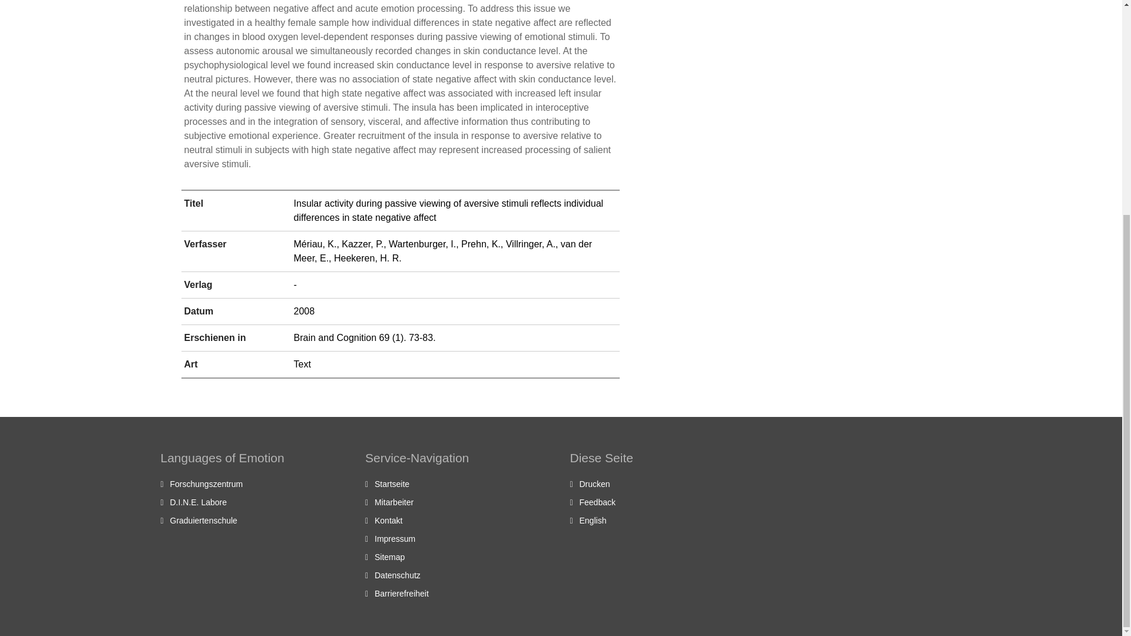 The height and width of the screenshot is (636, 1131). What do you see at coordinates (395, 539) in the screenshot?
I see `Impressum` at bounding box center [395, 539].